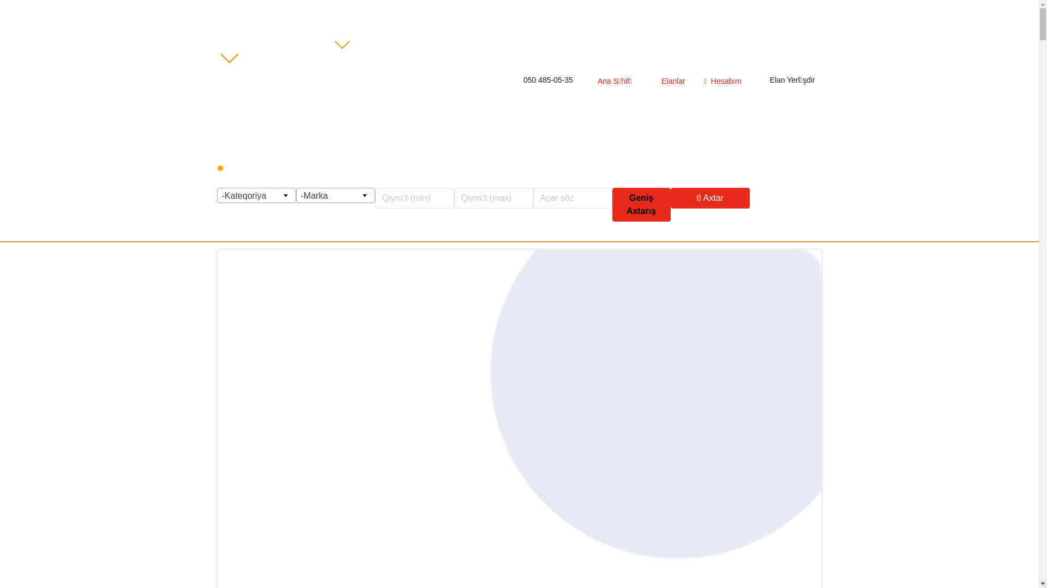 The image size is (1047, 588). Describe the element at coordinates (710, 198) in the screenshot. I see `Axtar` at that location.